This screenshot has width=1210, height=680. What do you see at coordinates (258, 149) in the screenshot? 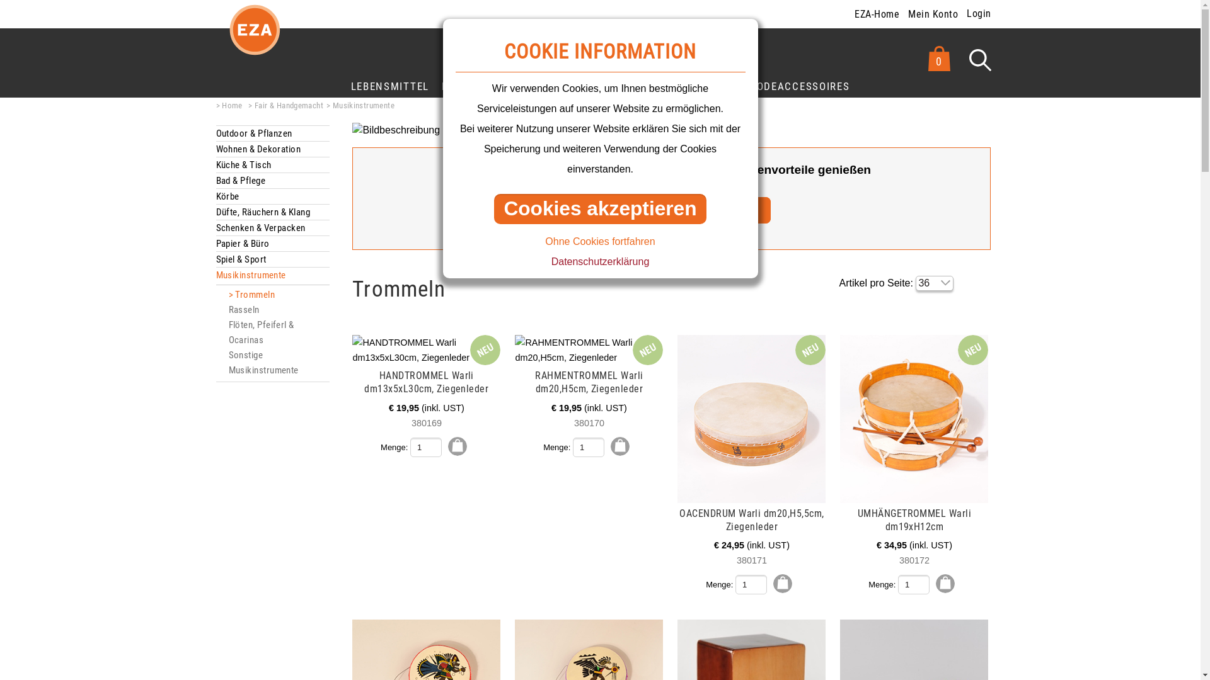
I see `Wohnen & Dekoration` at bounding box center [258, 149].